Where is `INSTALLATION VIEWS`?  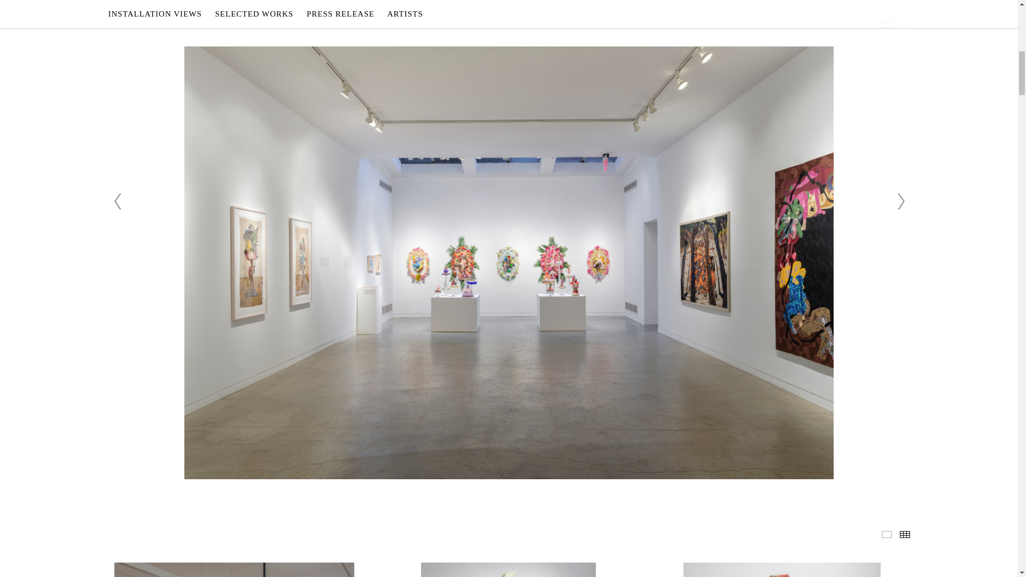
INSTALLATION VIEWS is located at coordinates (886, 24).